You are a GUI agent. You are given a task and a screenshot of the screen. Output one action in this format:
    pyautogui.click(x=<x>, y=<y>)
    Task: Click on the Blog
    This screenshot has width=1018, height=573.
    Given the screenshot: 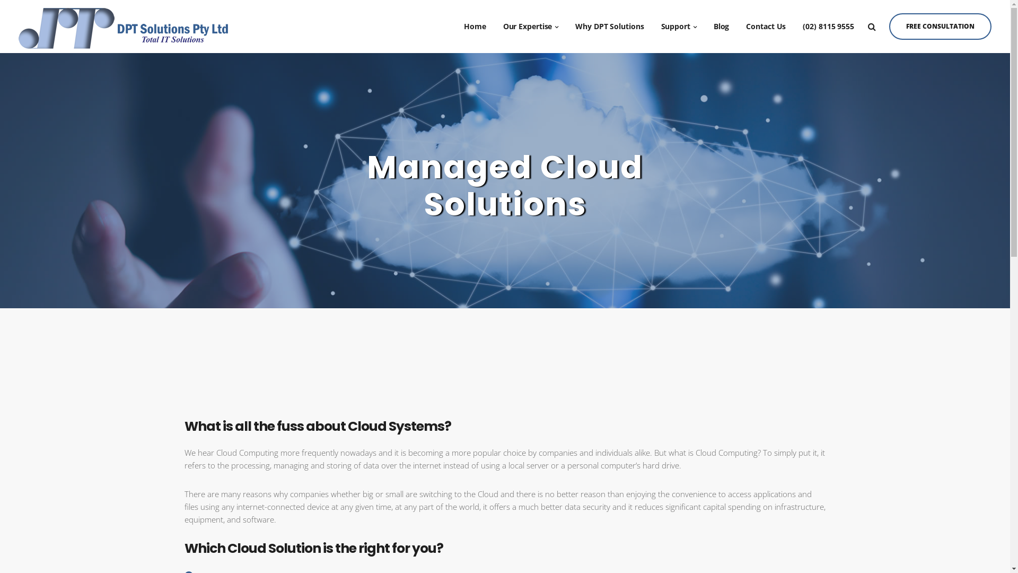 What is the action you would take?
    pyautogui.click(x=722, y=27)
    